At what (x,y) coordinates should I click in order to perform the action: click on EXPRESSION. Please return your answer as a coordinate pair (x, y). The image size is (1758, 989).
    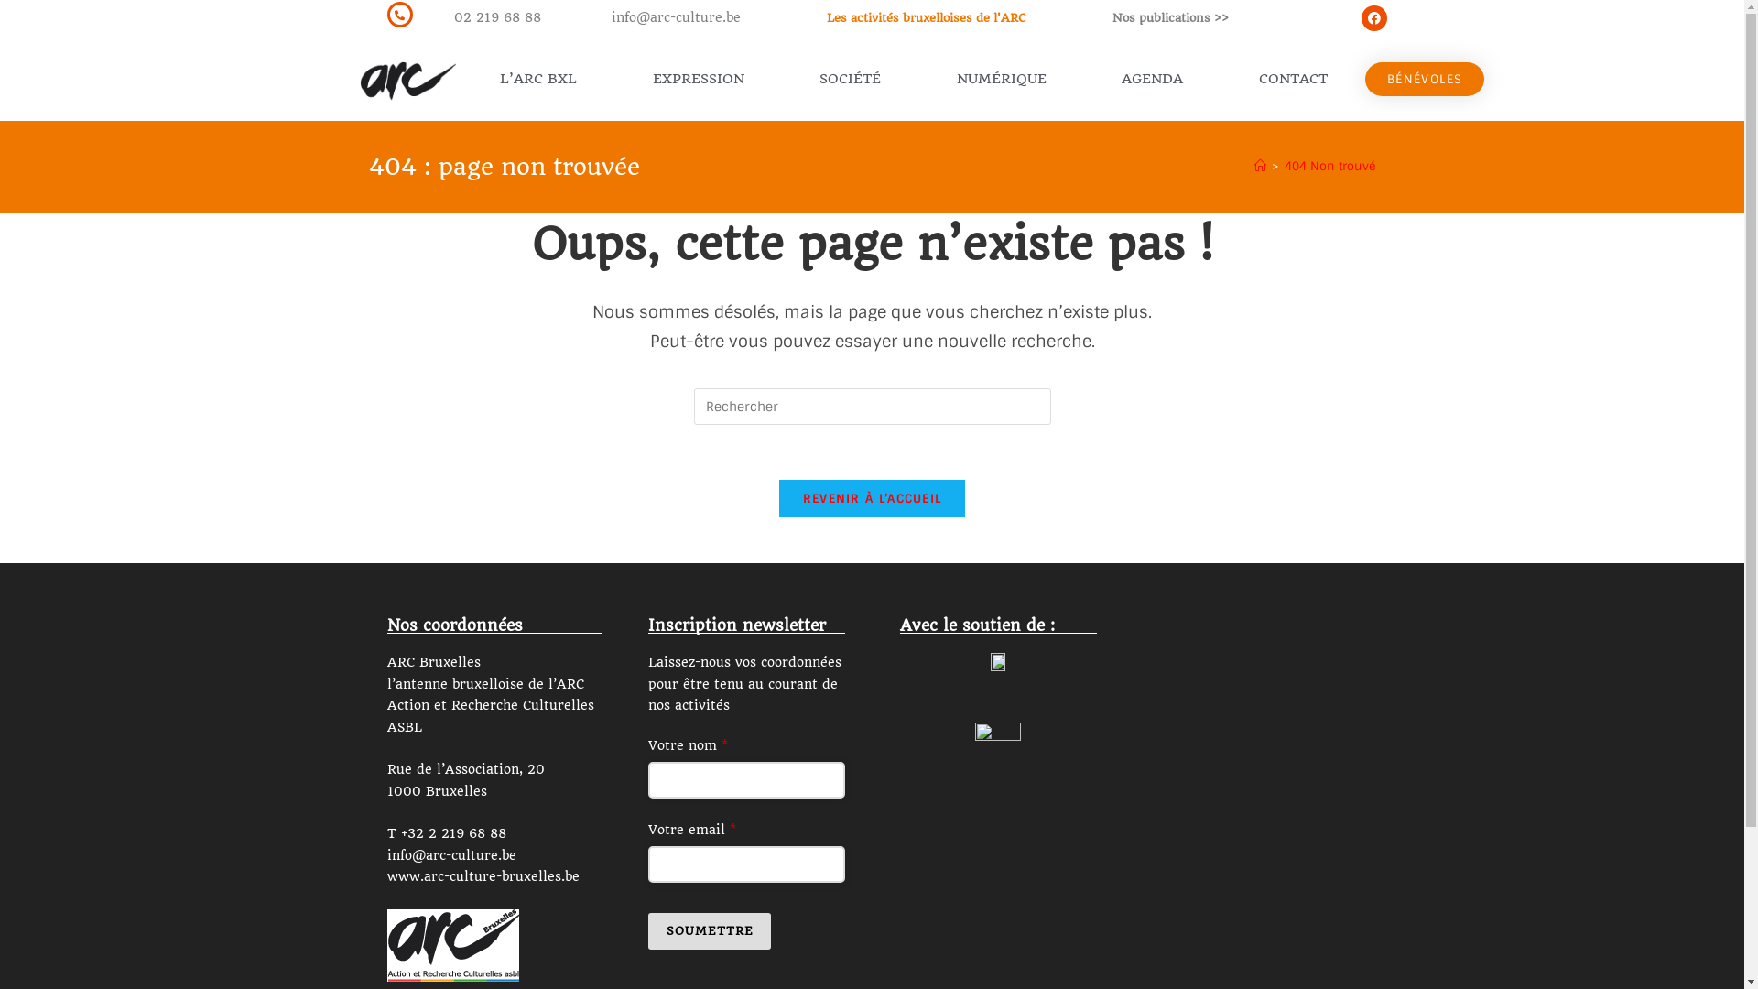
    Looking at the image, I should click on (698, 79).